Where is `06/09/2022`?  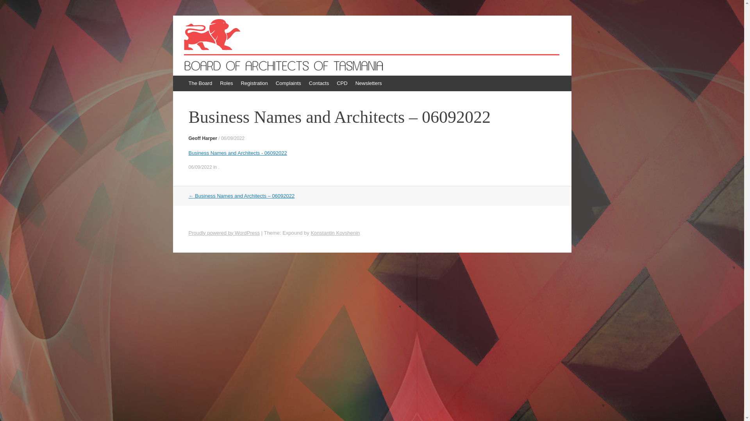
06/09/2022 is located at coordinates (233, 138).